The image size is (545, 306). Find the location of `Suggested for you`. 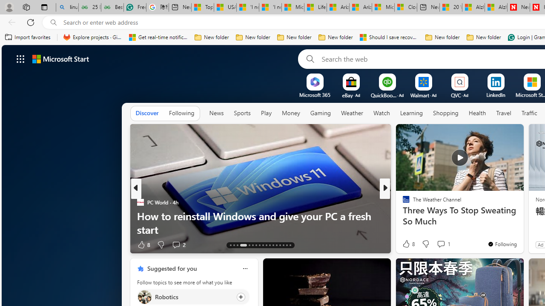

Suggested for you is located at coordinates (172, 268).